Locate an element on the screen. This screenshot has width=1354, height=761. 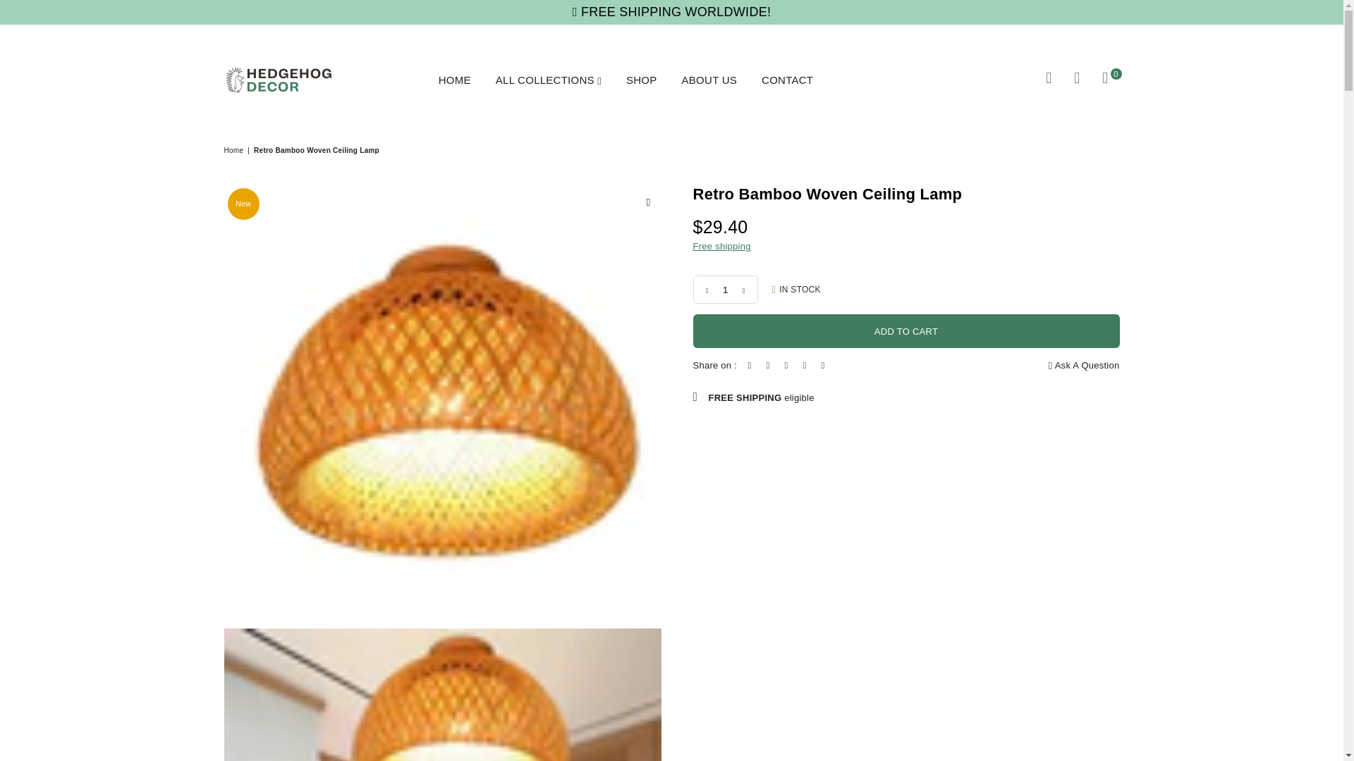
SHOP is located at coordinates (642, 80).